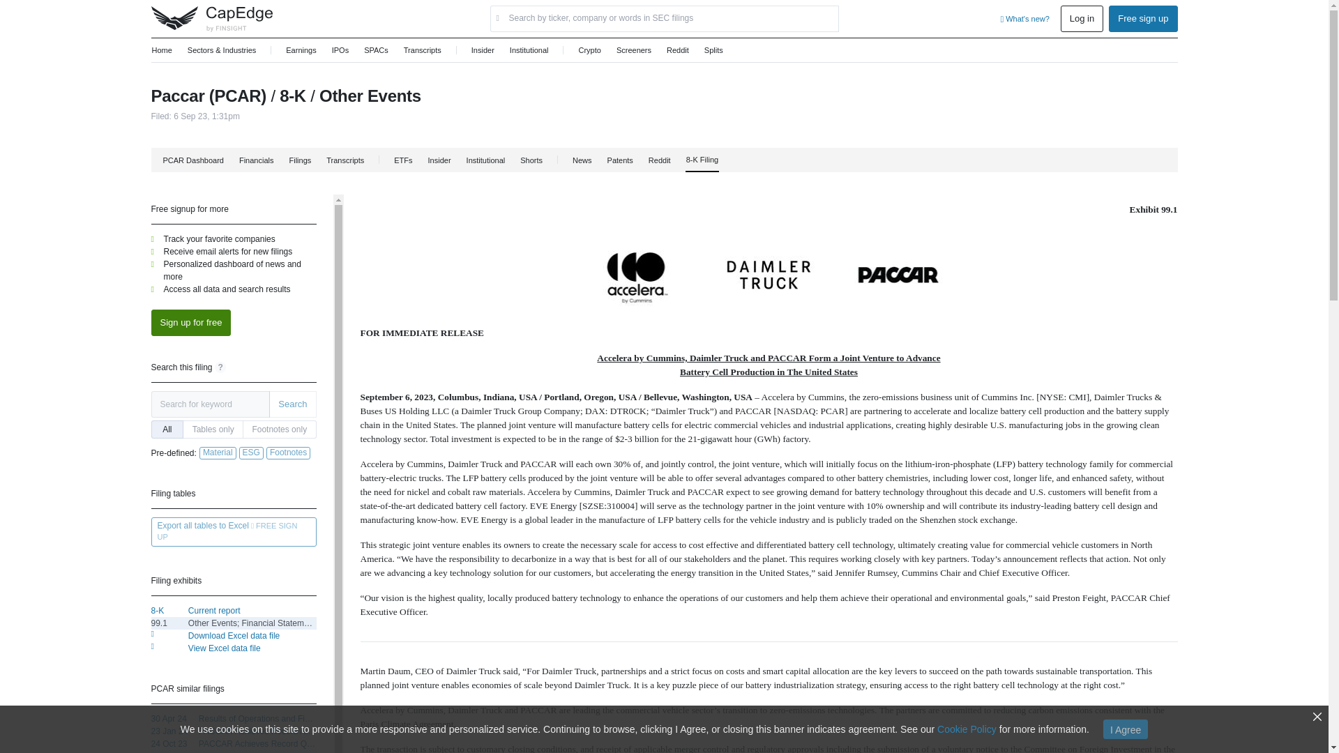  I want to click on Free sign up, so click(1142, 18).